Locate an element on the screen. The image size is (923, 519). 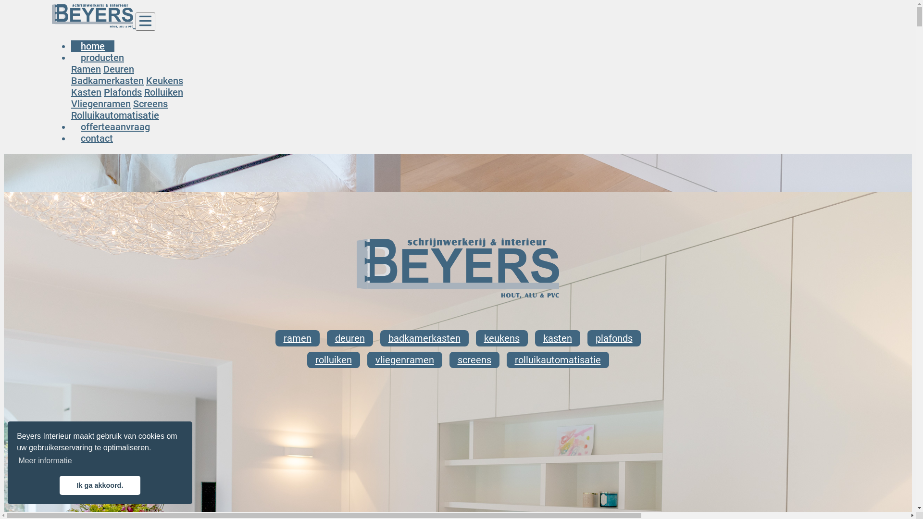
ramen is located at coordinates (297, 338).